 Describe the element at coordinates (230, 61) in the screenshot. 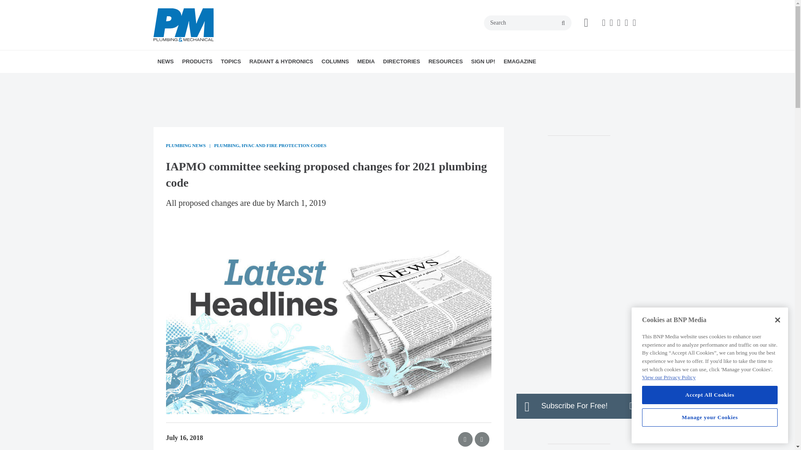

I see `TOPICS` at that location.